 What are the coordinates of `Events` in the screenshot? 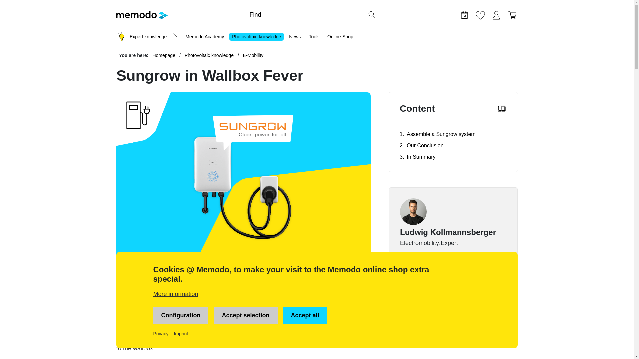 It's located at (464, 14).